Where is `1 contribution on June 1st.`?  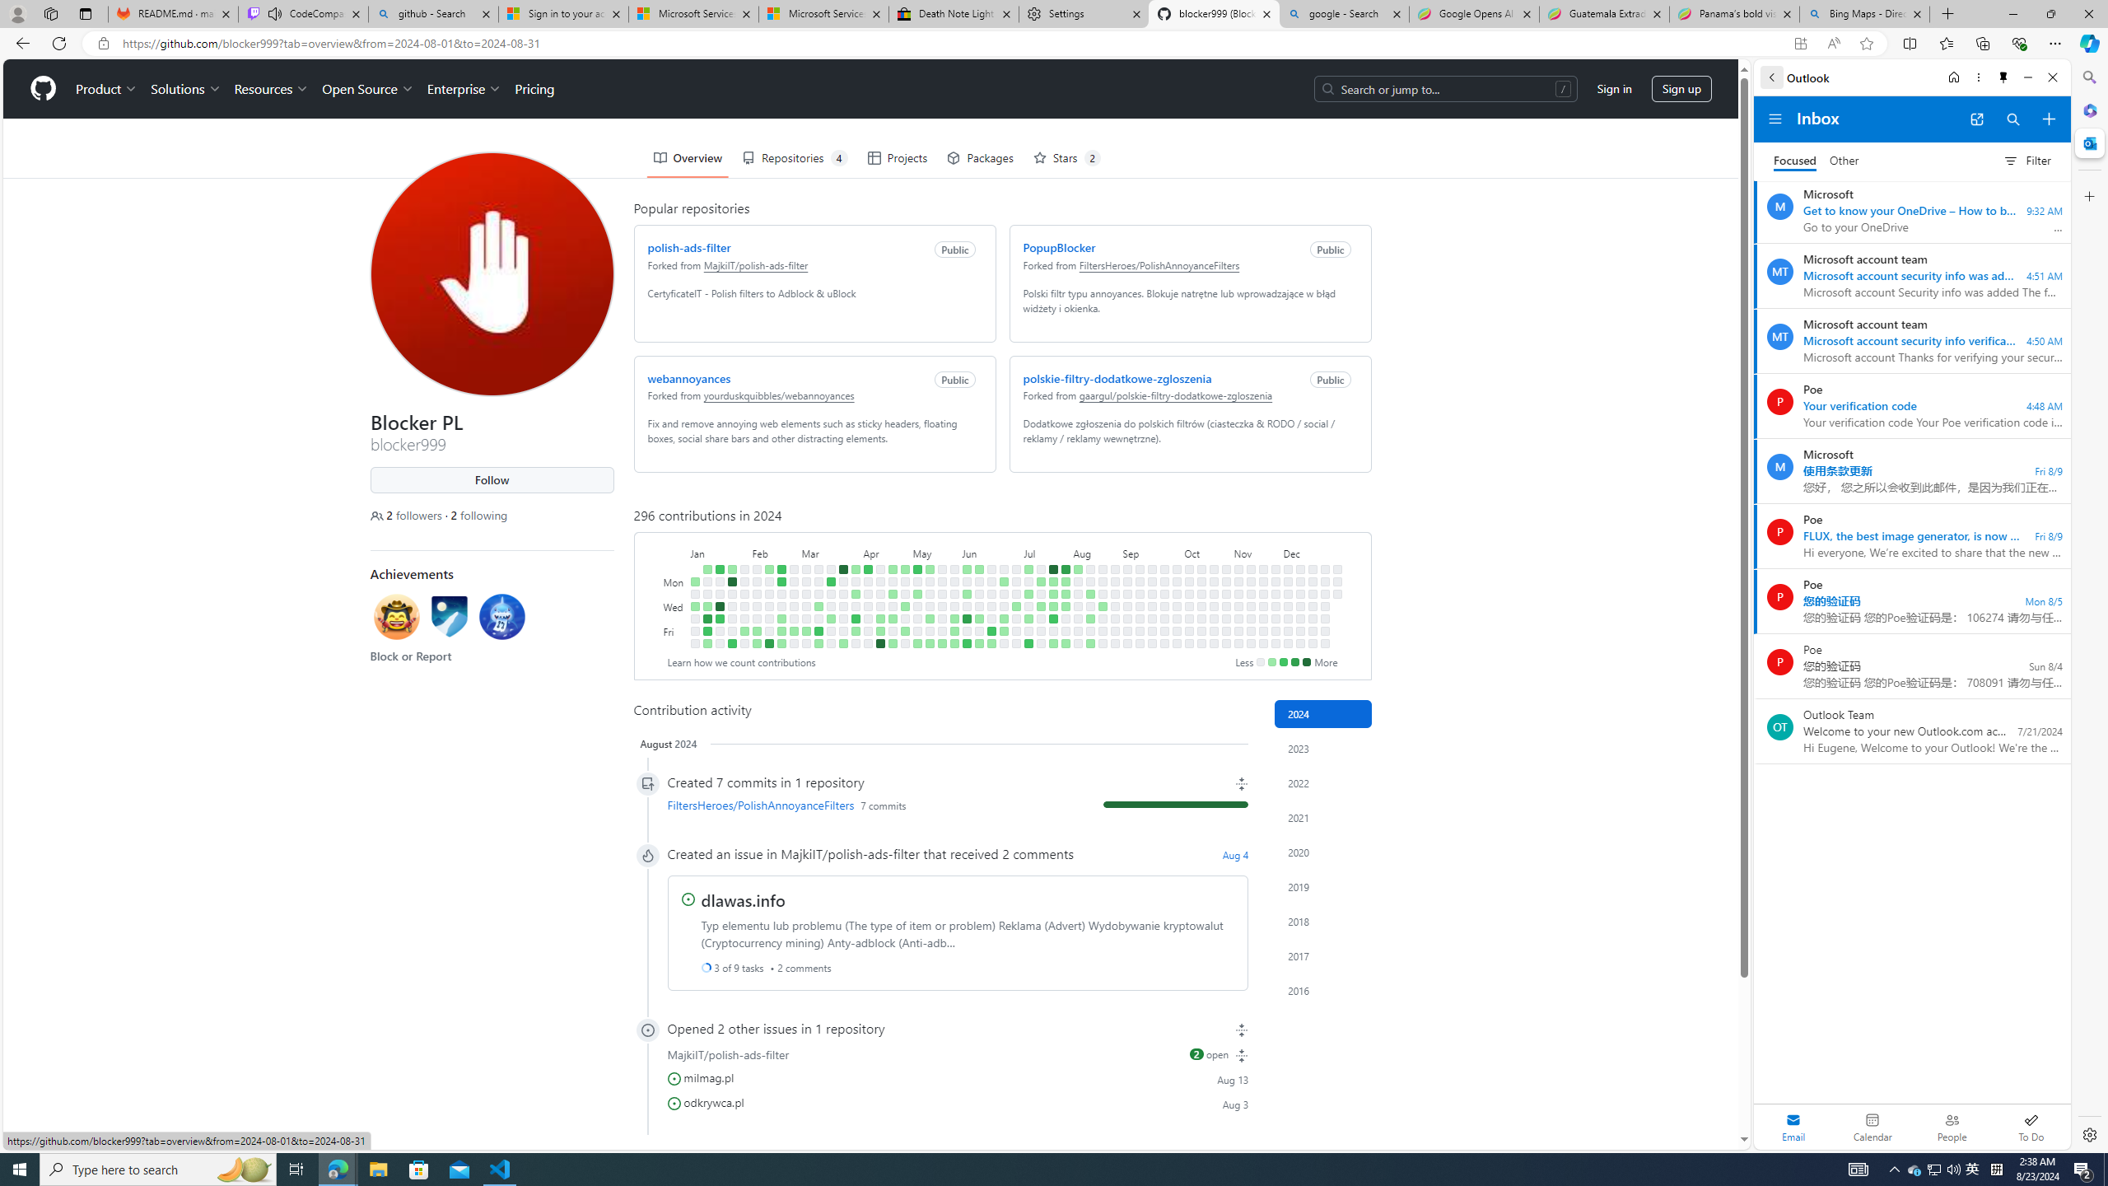 1 contribution on June 1st. is located at coordinates (954, 644).